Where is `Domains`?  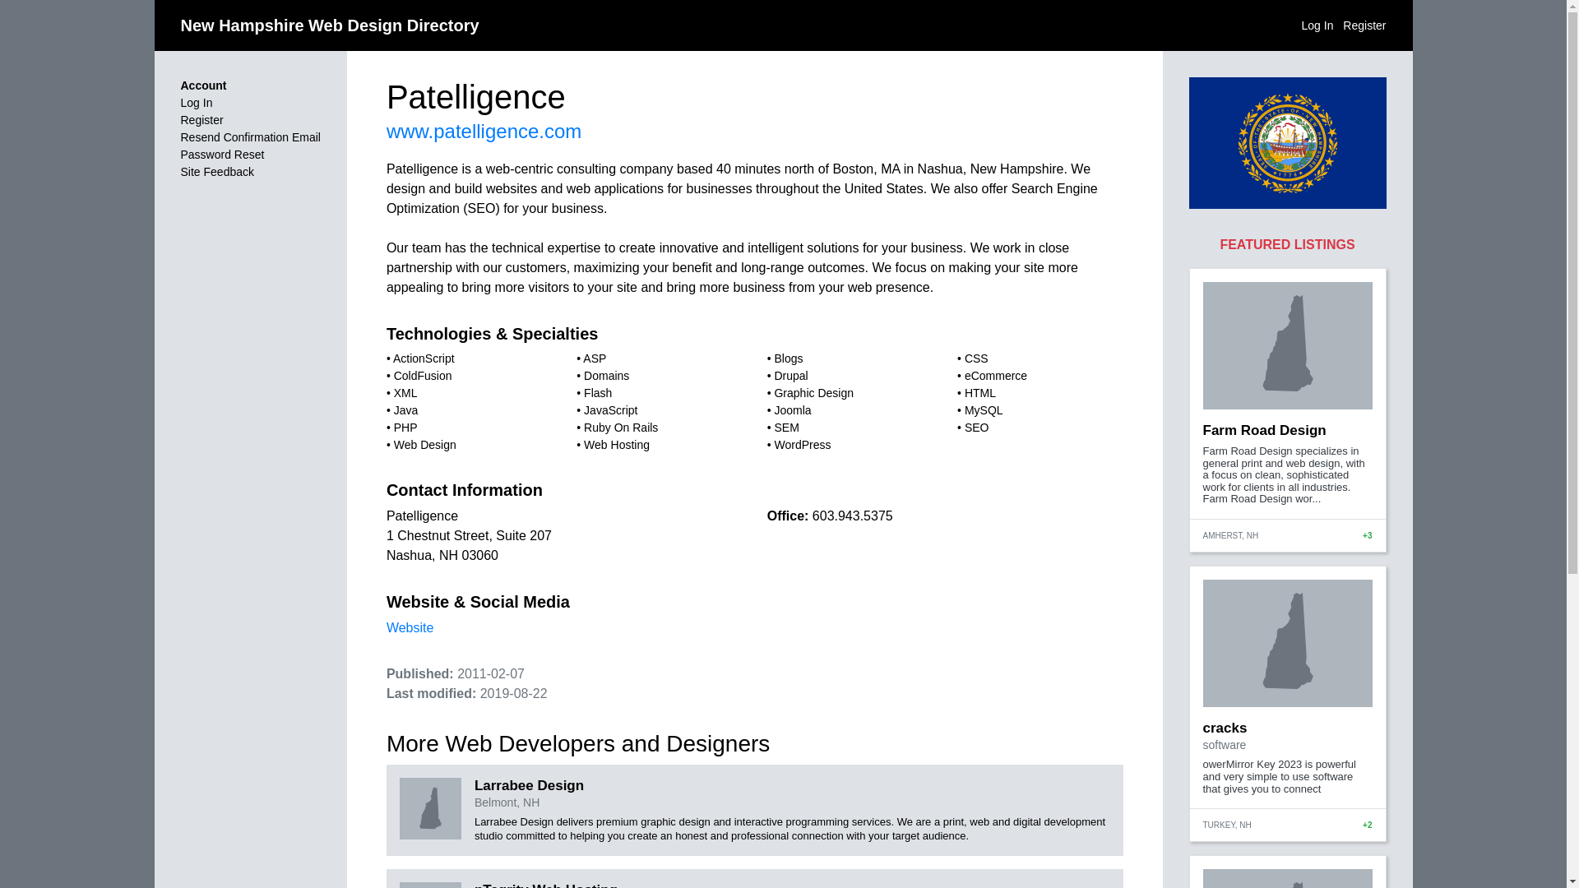
Domains is located at coordinates (606, 376).